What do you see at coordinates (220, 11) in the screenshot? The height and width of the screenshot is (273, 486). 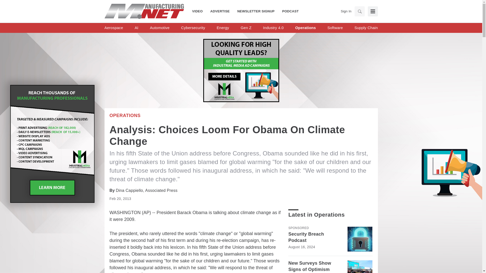 I see `ADVERTISE` at bounding box center [220, 11].